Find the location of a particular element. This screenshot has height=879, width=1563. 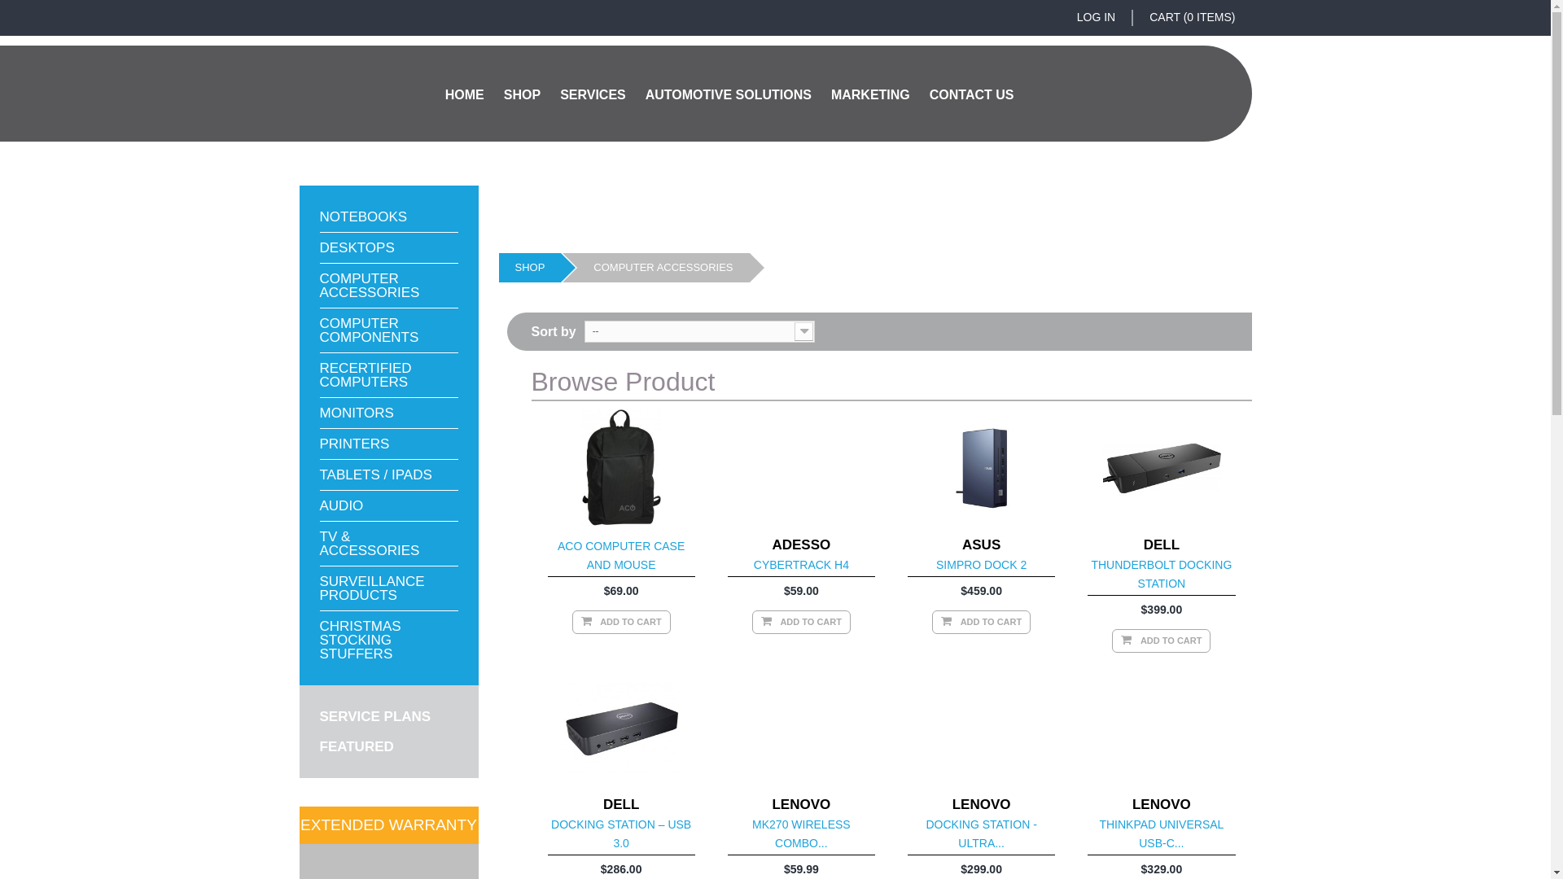

ASUS is located at coordinates (982, 545).